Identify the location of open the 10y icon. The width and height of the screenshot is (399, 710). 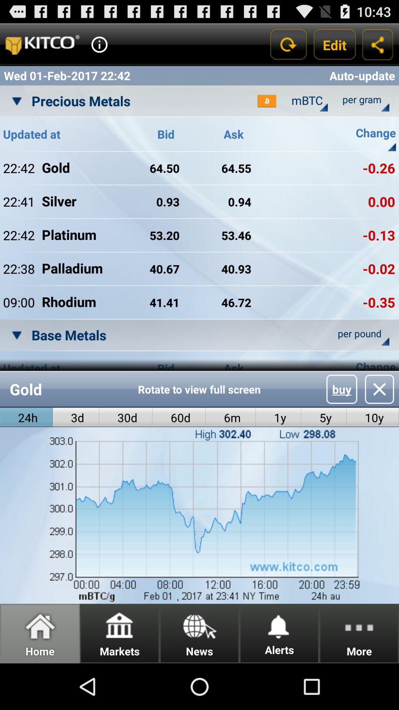
(373, 417).